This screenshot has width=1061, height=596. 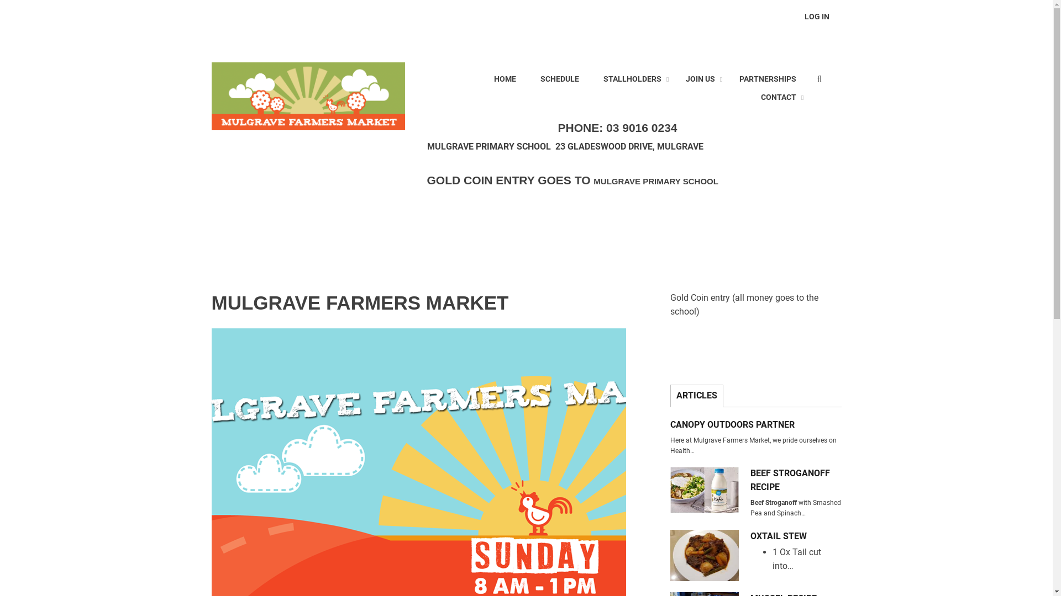 What do you see at coordinates (505, 79) in the screenshot?
I see `HOME` at bounding box center [505, 79].